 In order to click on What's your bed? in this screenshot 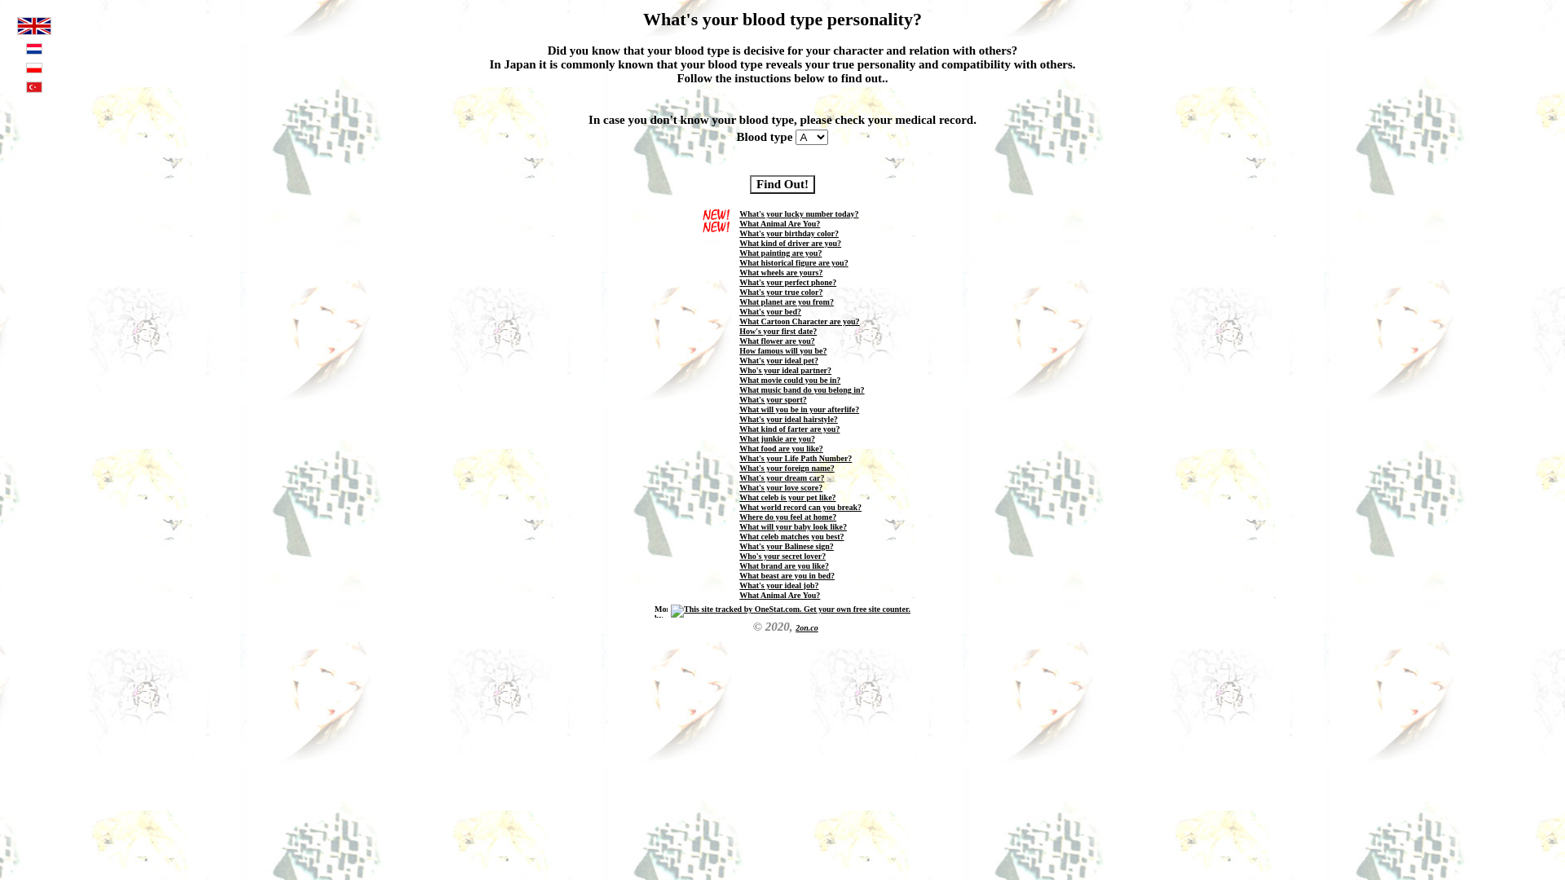, I will do `click(770, 311)`.